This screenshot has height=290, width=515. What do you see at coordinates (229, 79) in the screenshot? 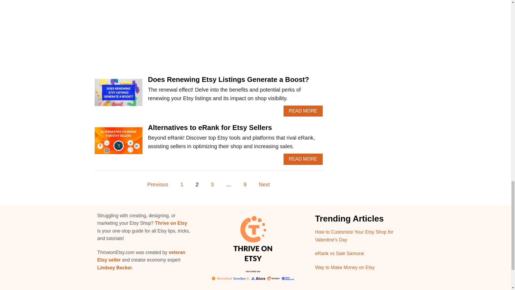
I see `Does Renewing Etsy Listings Generate a Boost?` at bounding box center [229, 79].